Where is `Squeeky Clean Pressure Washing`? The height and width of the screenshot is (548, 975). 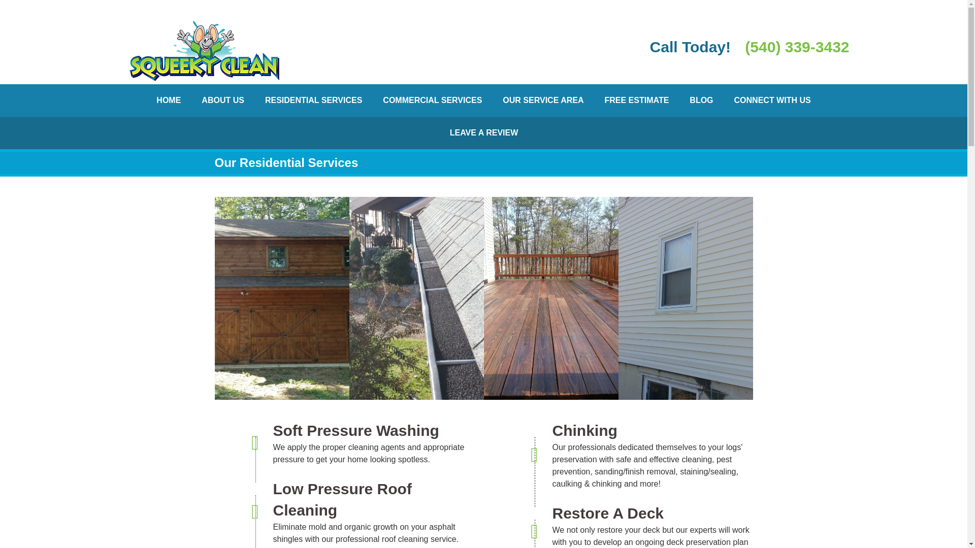 Squeeky Clean Pressure Washing is located at coordinates (204, 51).